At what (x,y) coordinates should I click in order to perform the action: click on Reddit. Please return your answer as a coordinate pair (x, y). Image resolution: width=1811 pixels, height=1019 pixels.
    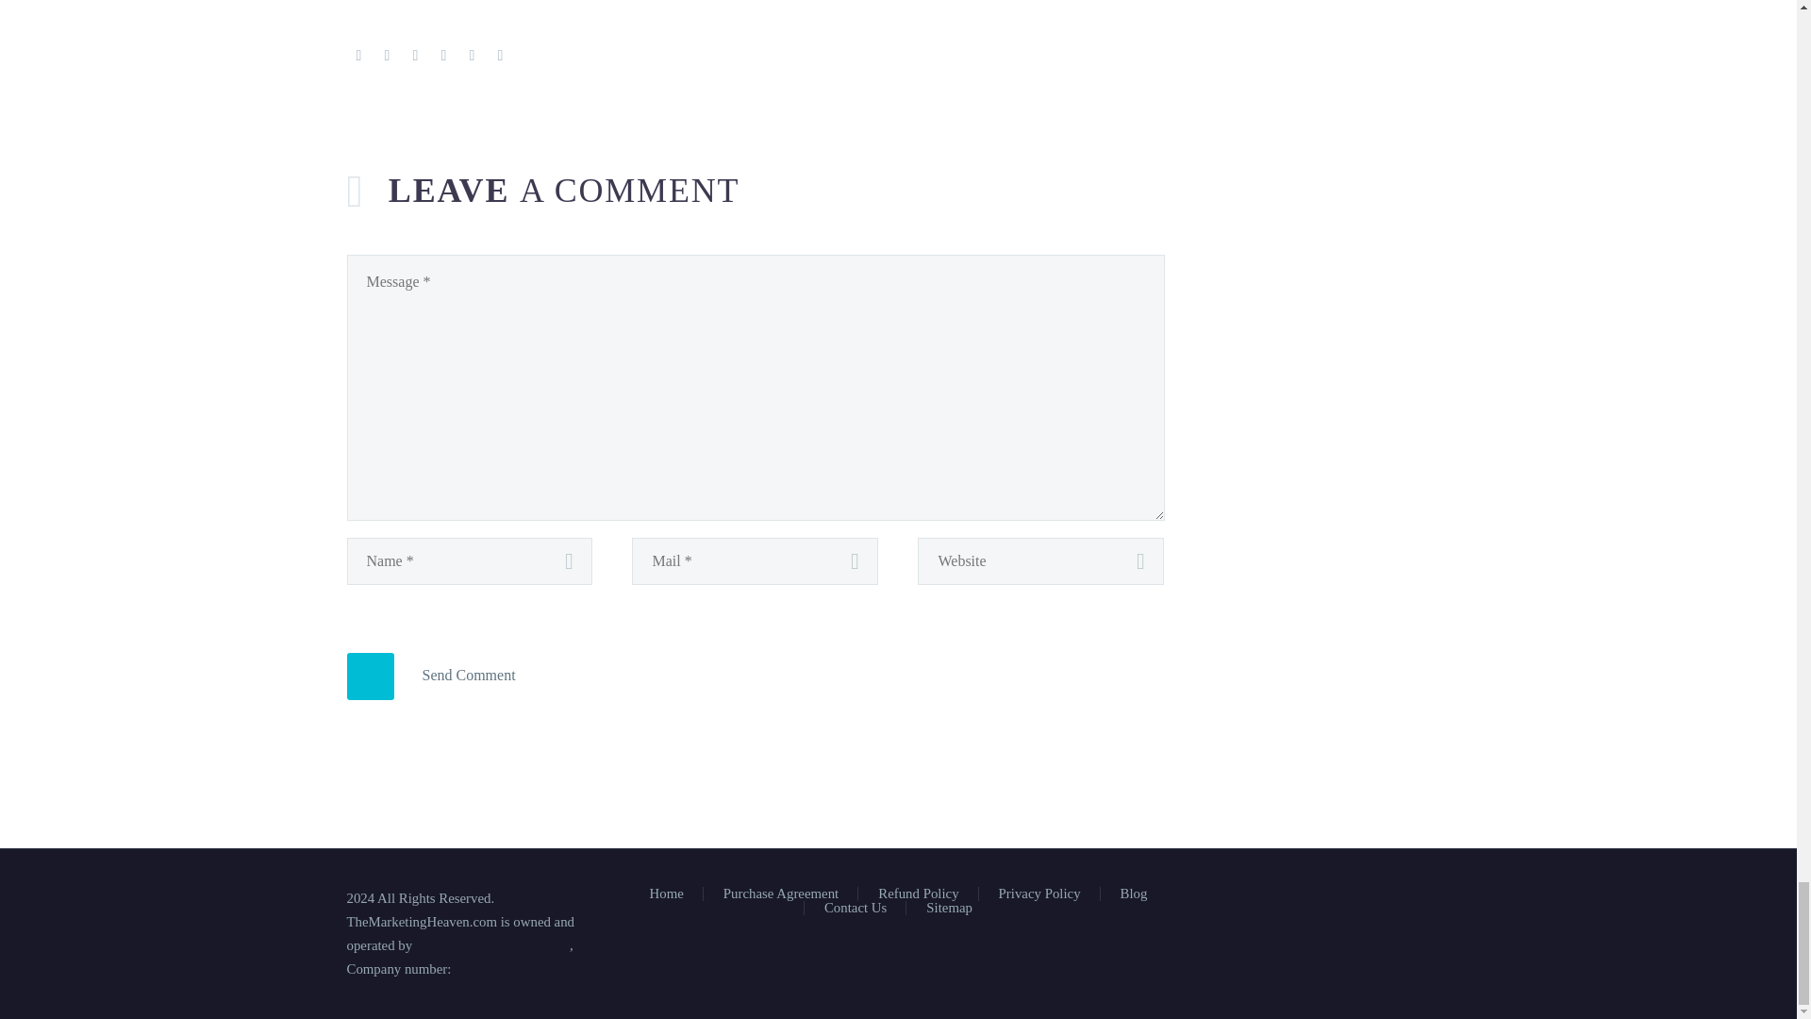
    Looking at the image, I should click on (500, 55).